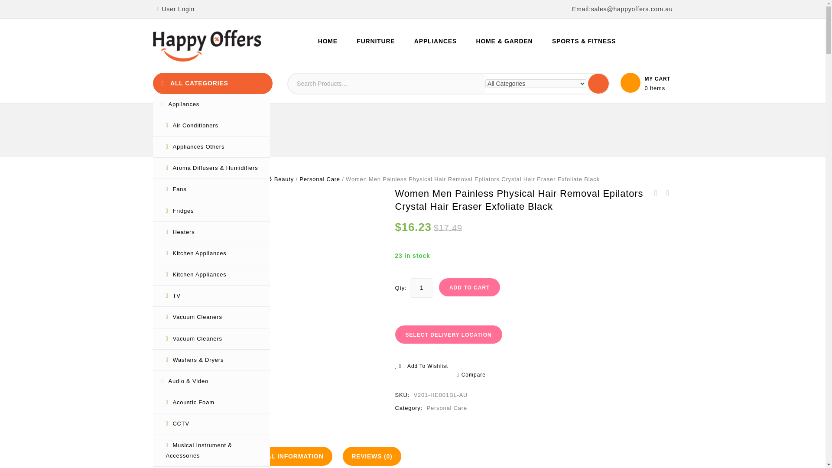  What do you see at coordinates (375, 41) in the screenshot?
I see `FURNITURE` at bounding box center [375, 41].